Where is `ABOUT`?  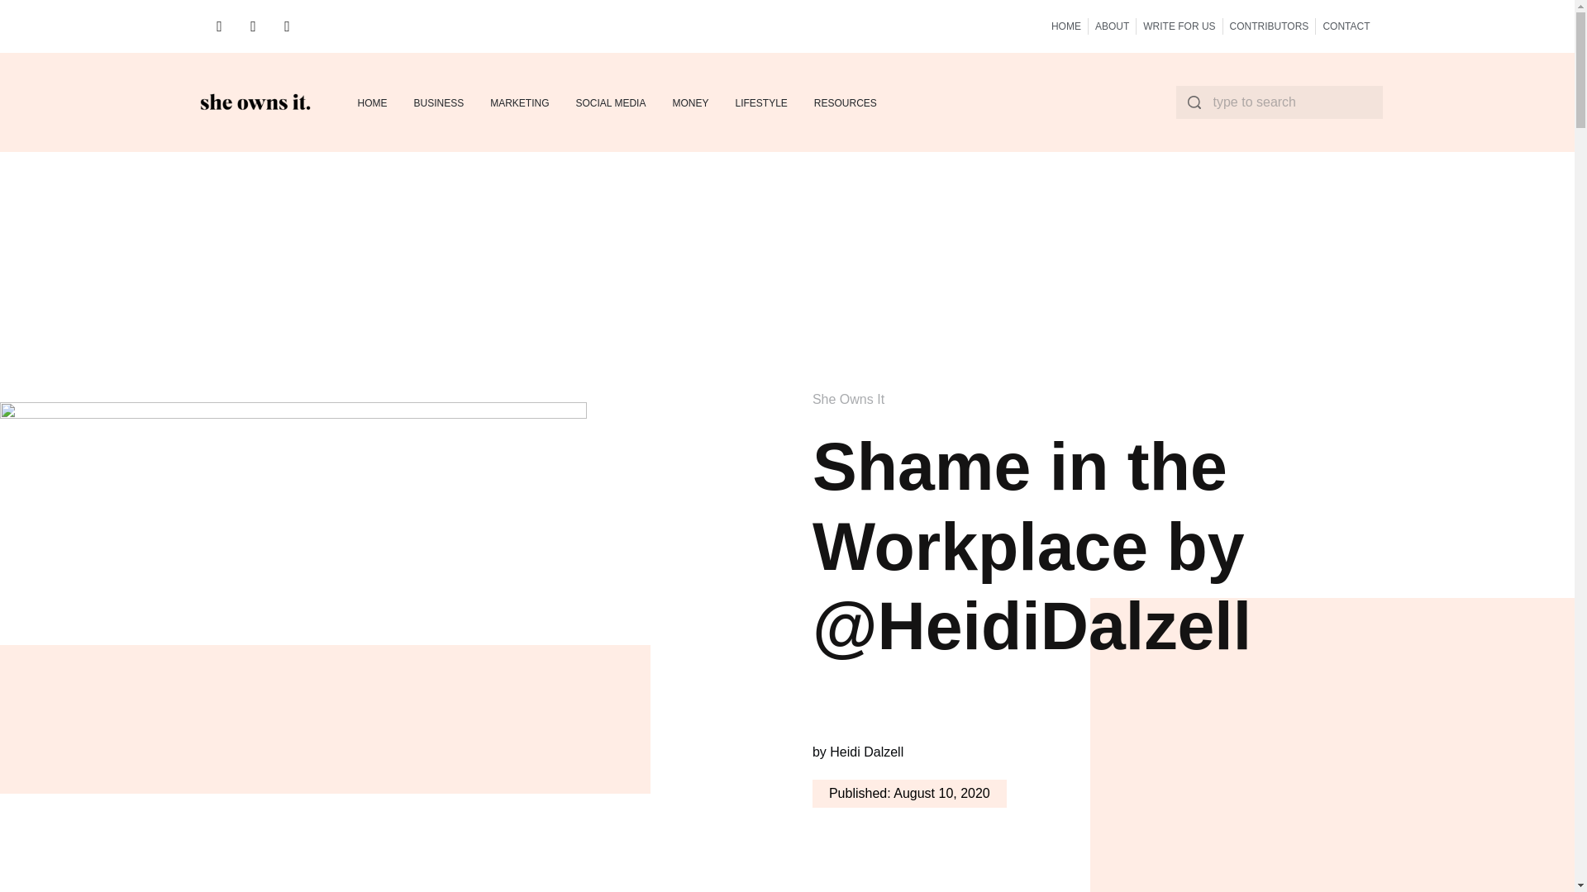 ABOUT is located at coordinates (1111, 26).